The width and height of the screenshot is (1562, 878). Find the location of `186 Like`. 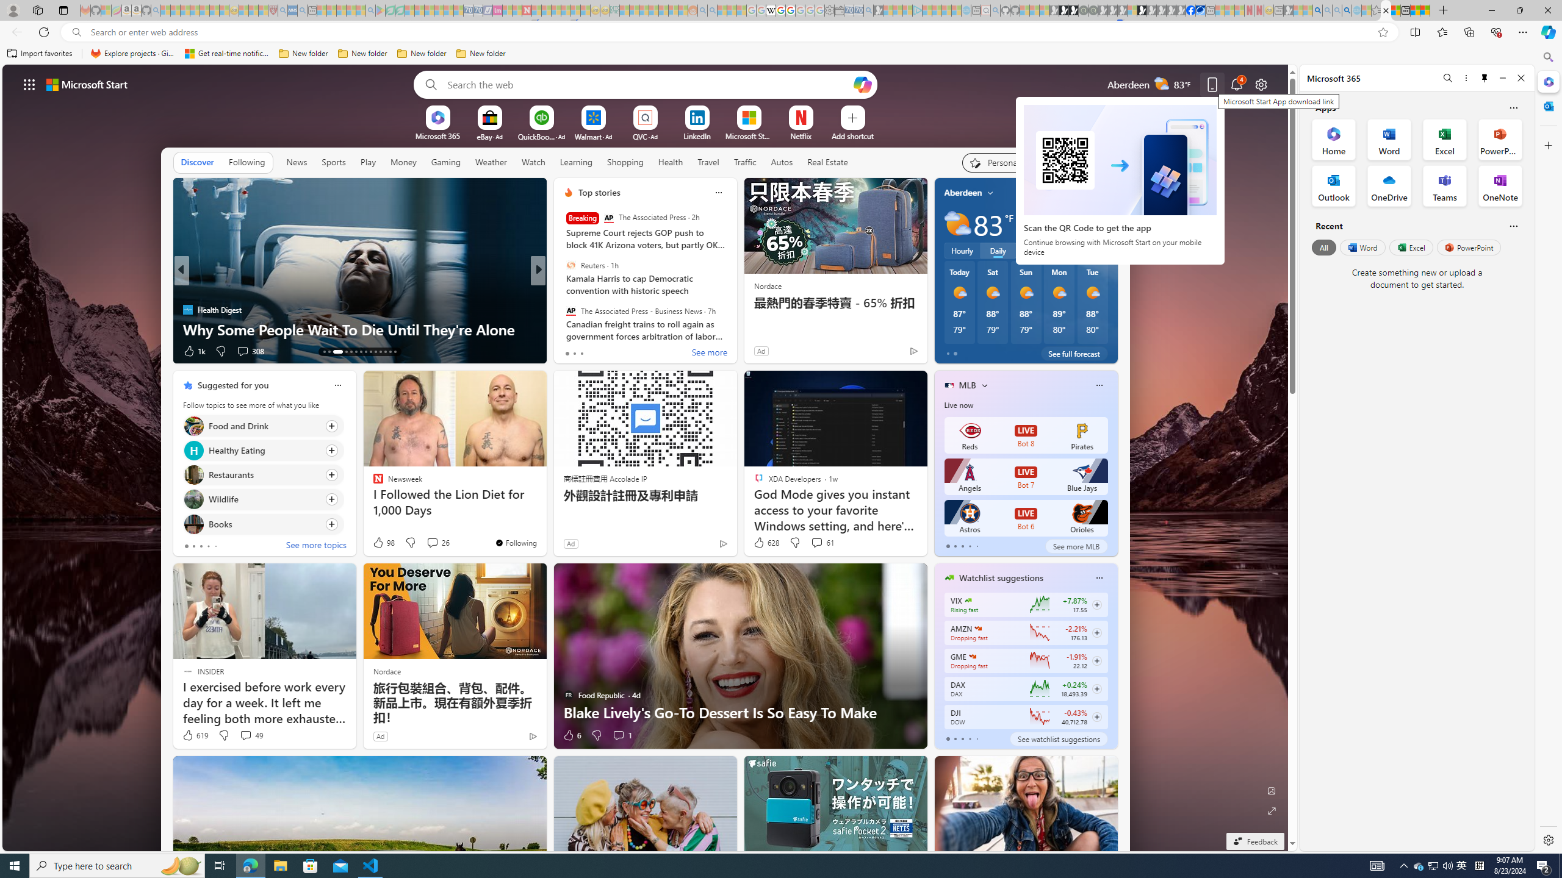

186 Like is located at coordinates (571, 351).